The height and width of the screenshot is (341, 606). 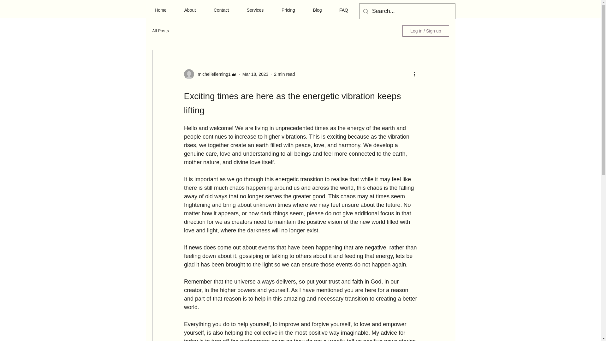 What do you see at coordinates (284, 74) in the screenshot?
I see `2 min read` at bounding box center [284, 74].